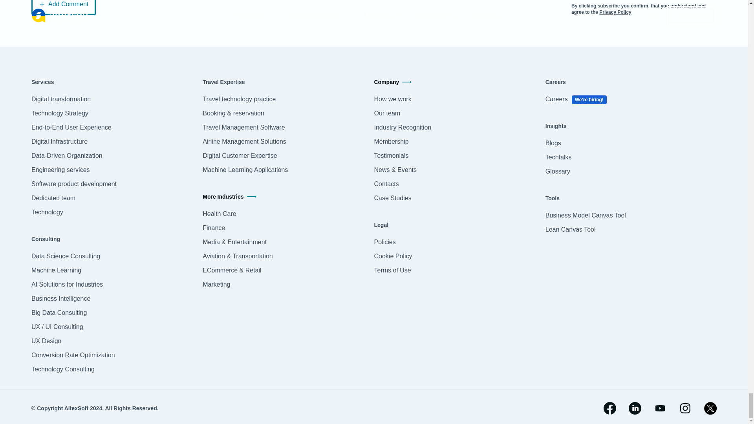 The width and height of the screenshot is (754, 424). I want to click on twitter, so click(710, 408).